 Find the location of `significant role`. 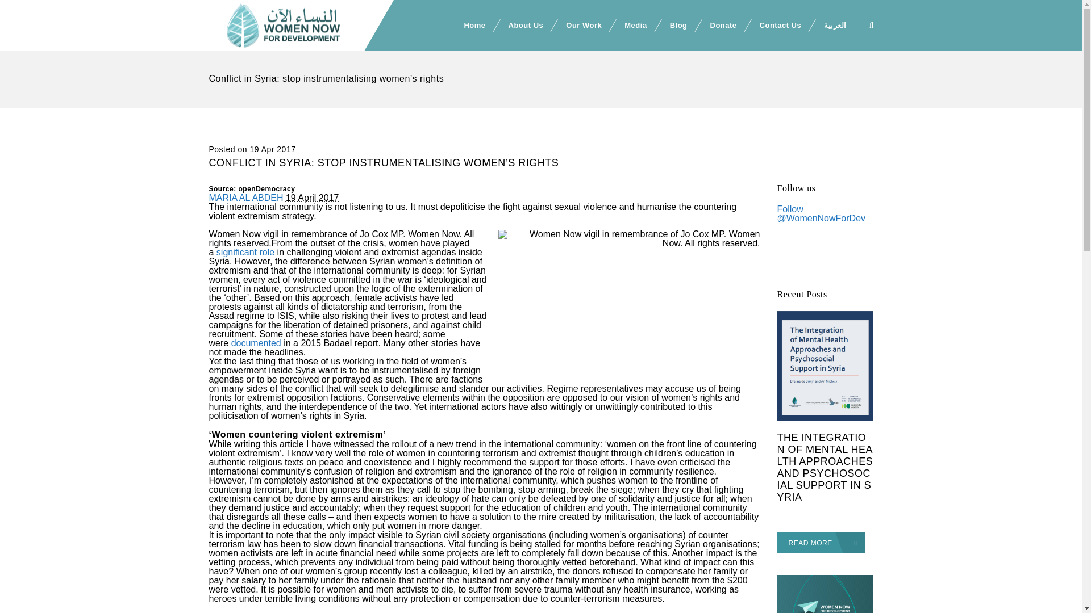

significant role is located at coordinates (245, 252).